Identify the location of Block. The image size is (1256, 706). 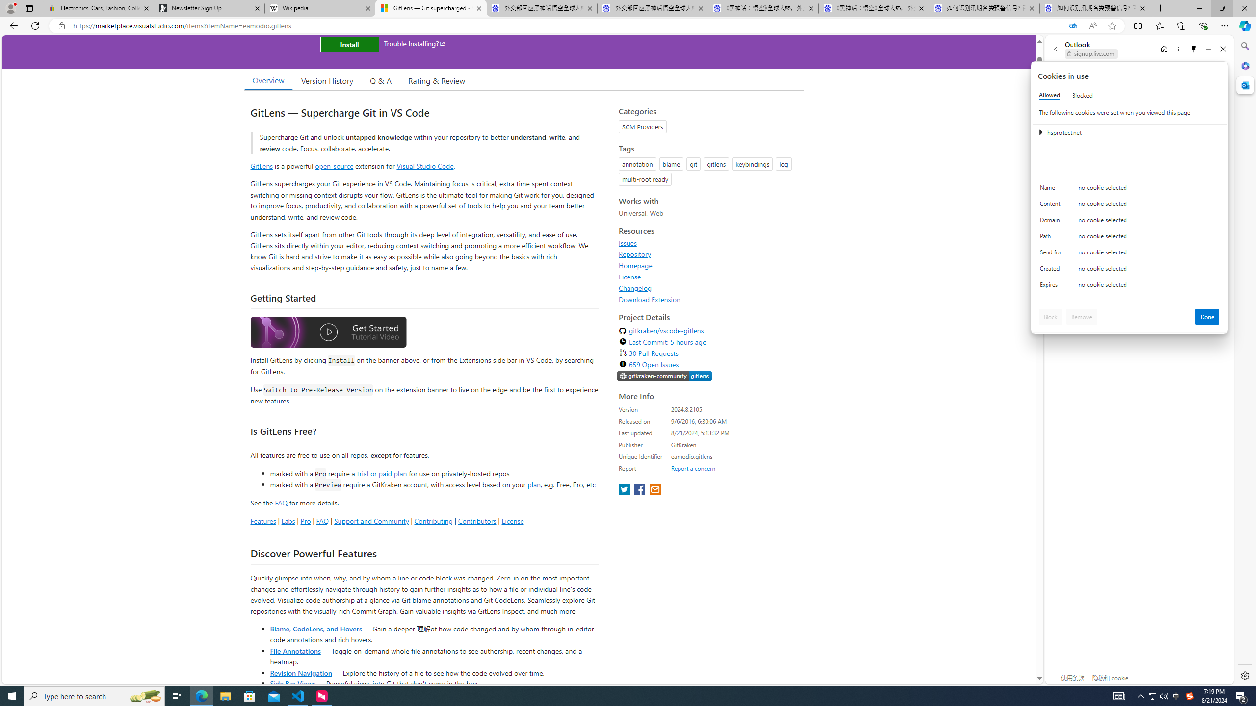
(1050, 317).